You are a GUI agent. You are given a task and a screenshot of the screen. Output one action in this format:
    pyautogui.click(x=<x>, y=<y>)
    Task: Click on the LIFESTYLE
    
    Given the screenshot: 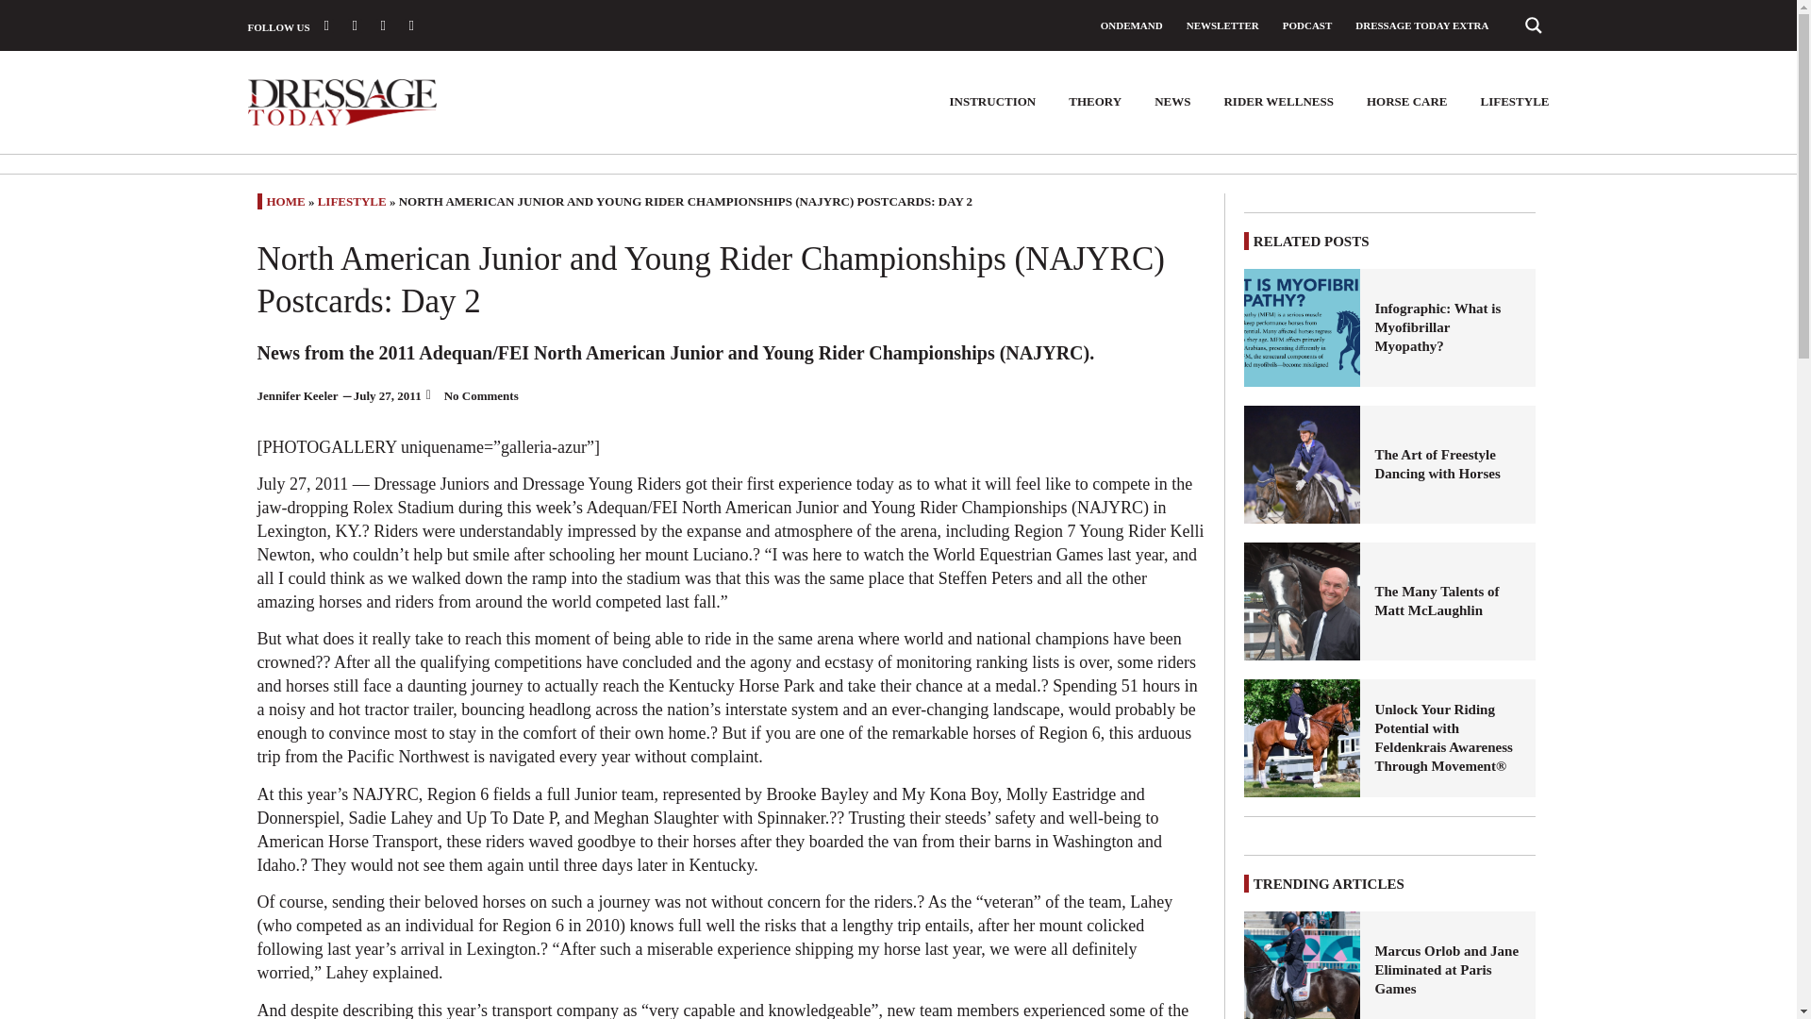 What is the action you would take?
    pyautogui.click(x=1515, y=102)
    